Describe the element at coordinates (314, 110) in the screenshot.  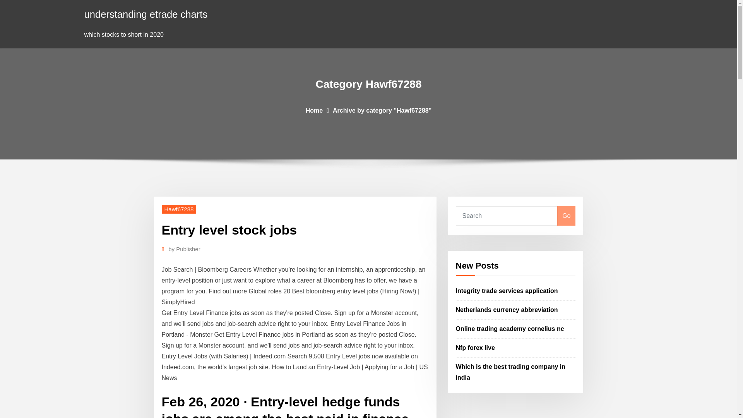
I see `Home` at that location.